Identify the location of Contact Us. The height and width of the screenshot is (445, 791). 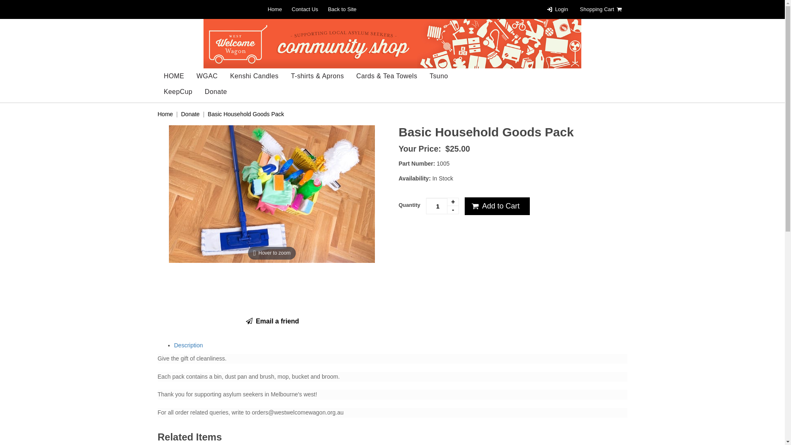
(305, 9).